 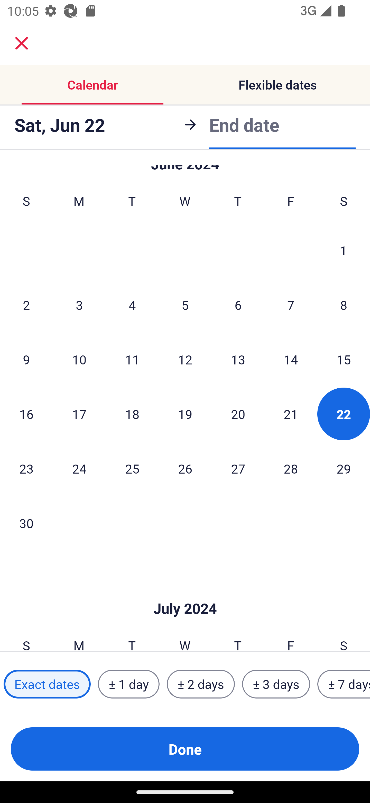 I want to click on End date, so click(x=244, y=123).